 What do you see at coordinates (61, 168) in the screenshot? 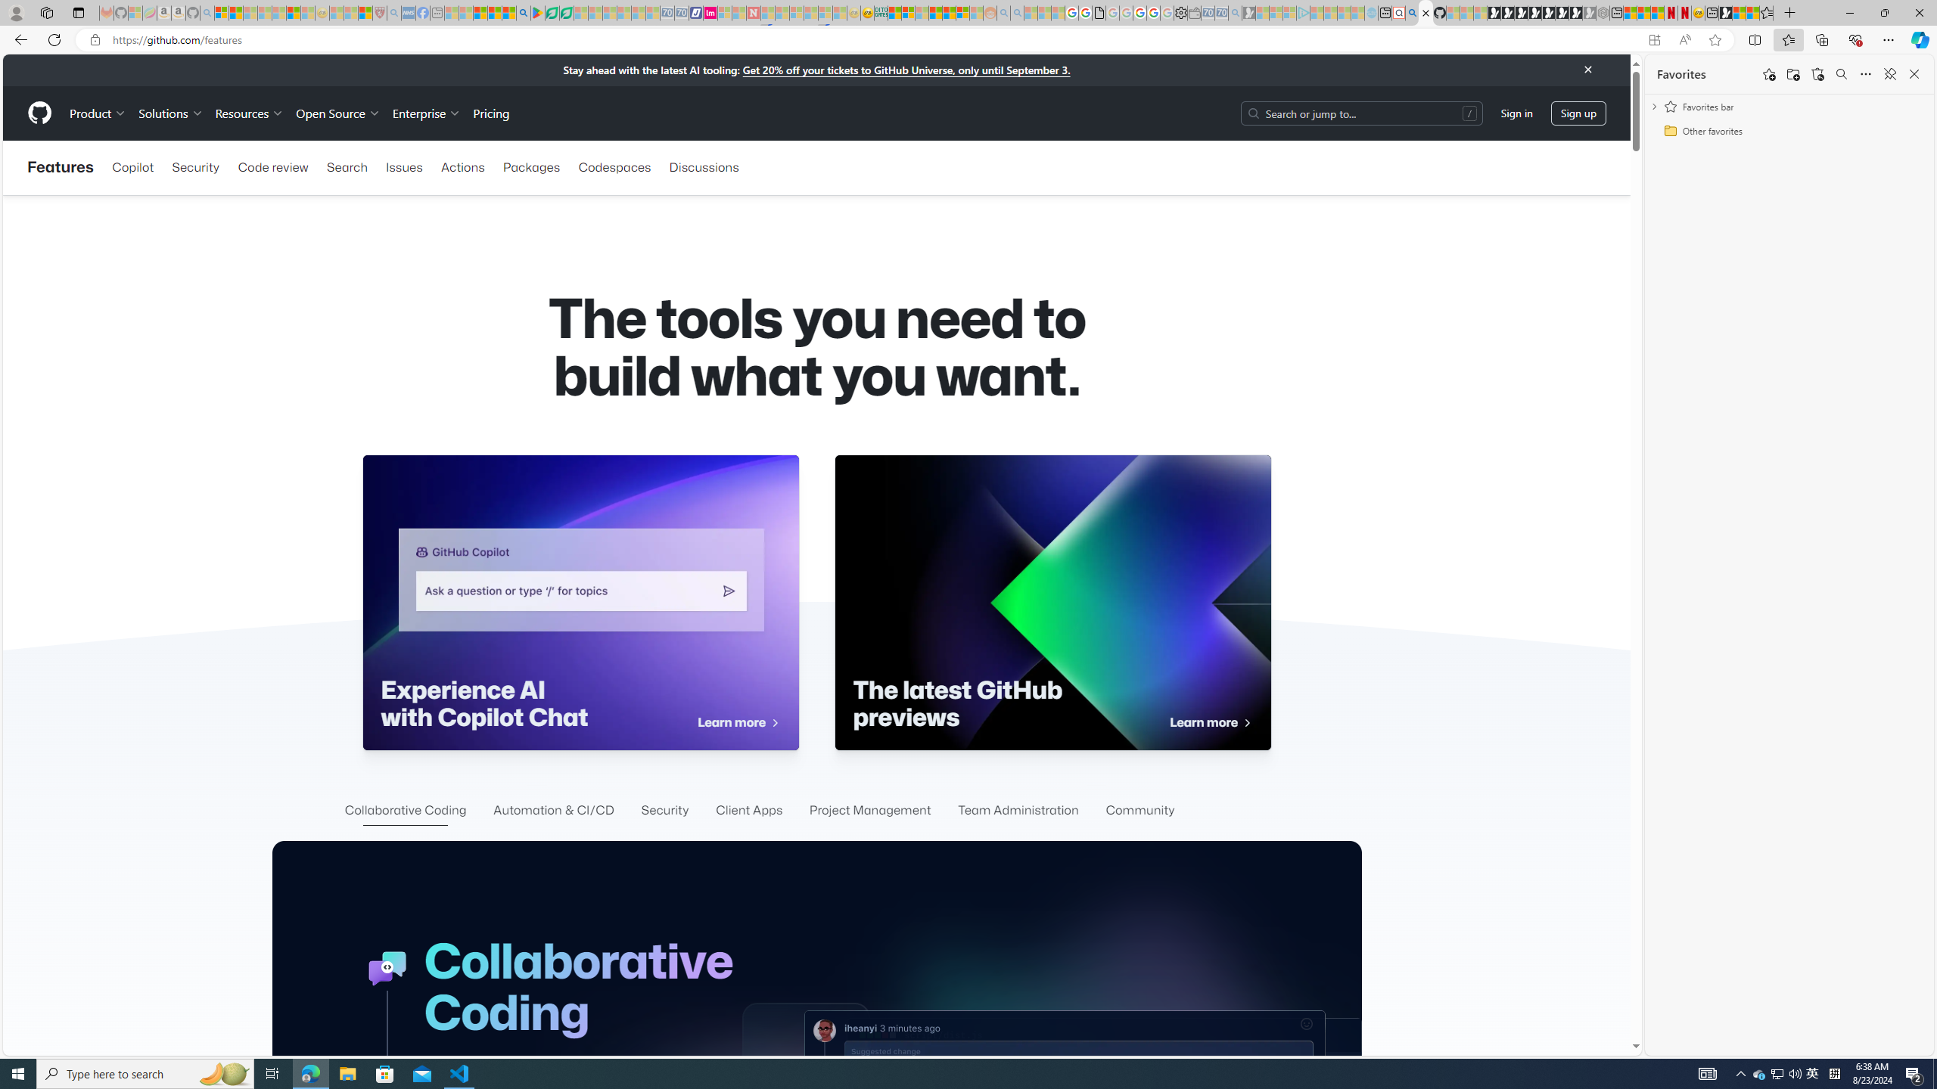
I see `Features` at bounding box center [61, 168].